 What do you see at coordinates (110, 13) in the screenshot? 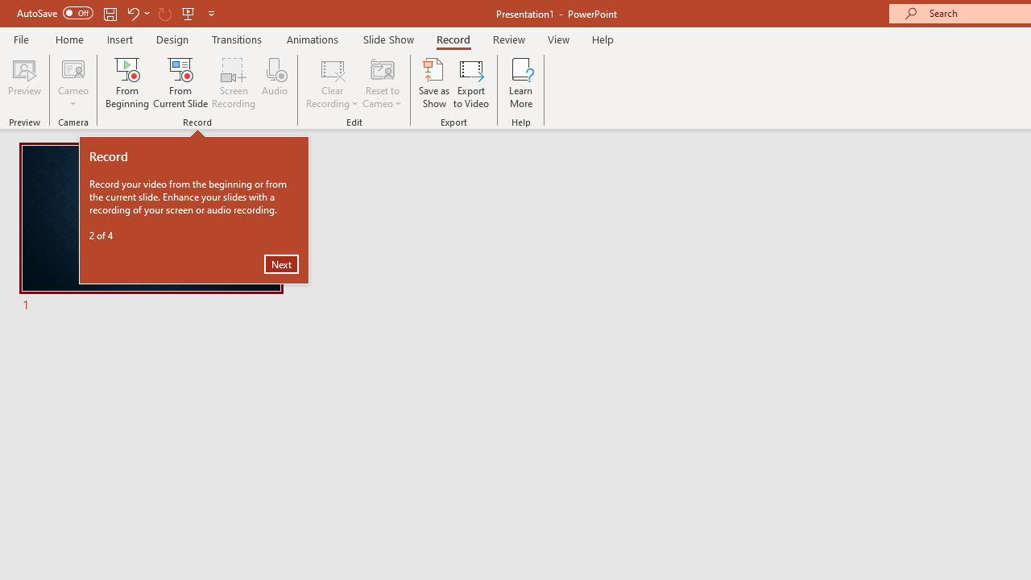
I see `Save` at bounding box center [110, 13].